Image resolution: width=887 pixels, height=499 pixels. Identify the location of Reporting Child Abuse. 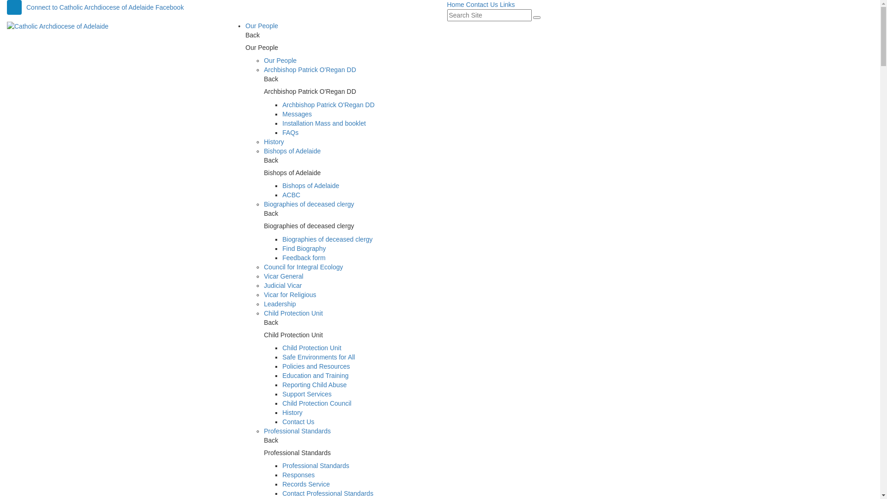
(314, 385).